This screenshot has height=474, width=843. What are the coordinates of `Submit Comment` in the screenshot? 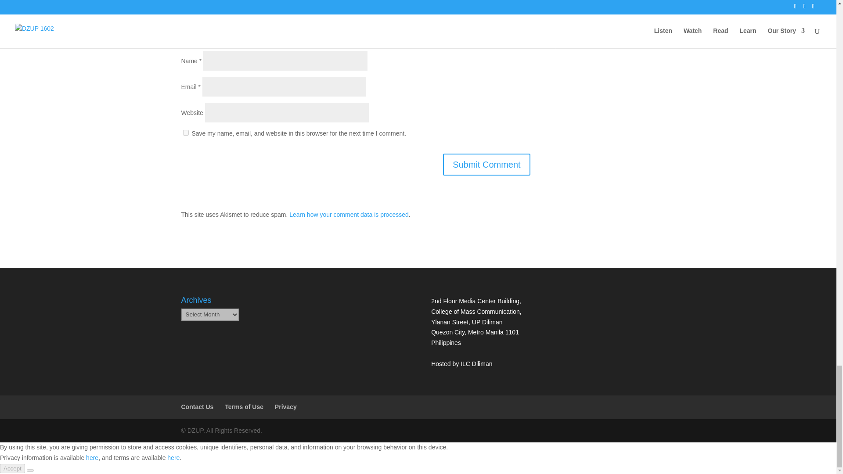 It's located at (486, 164).